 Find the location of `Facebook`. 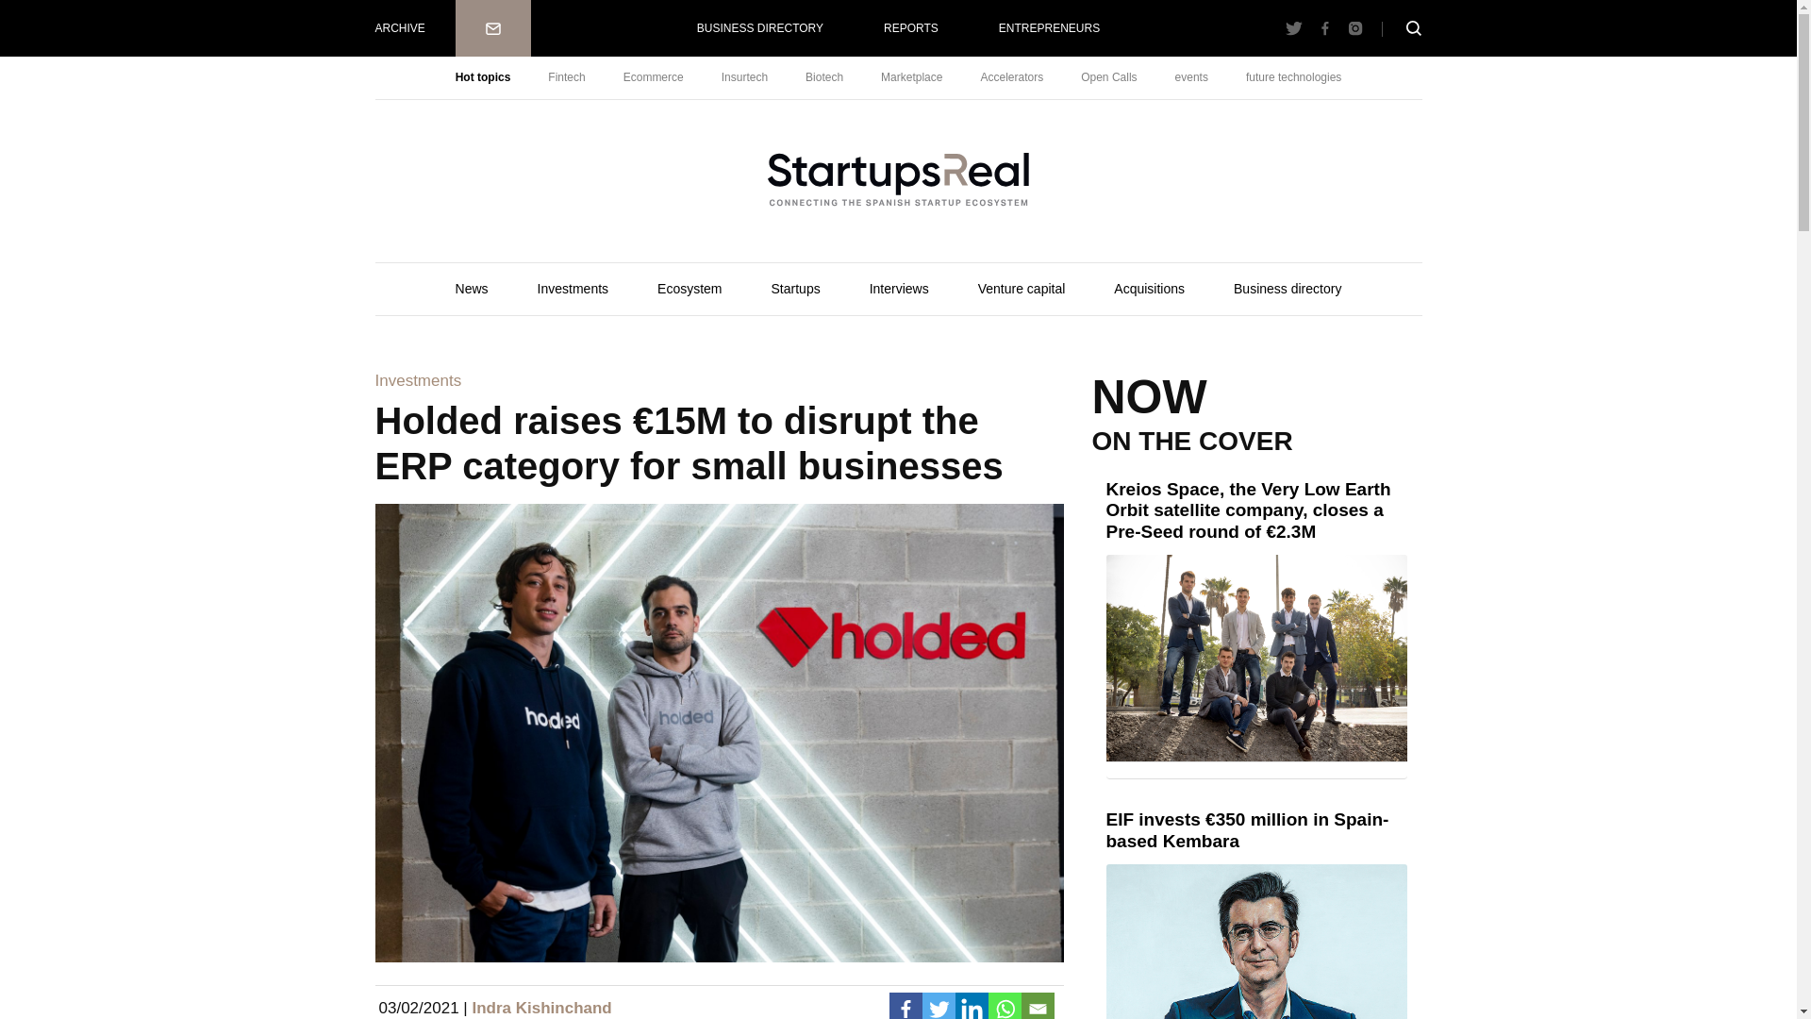

Facebook is located at coordinates (905, 1006).